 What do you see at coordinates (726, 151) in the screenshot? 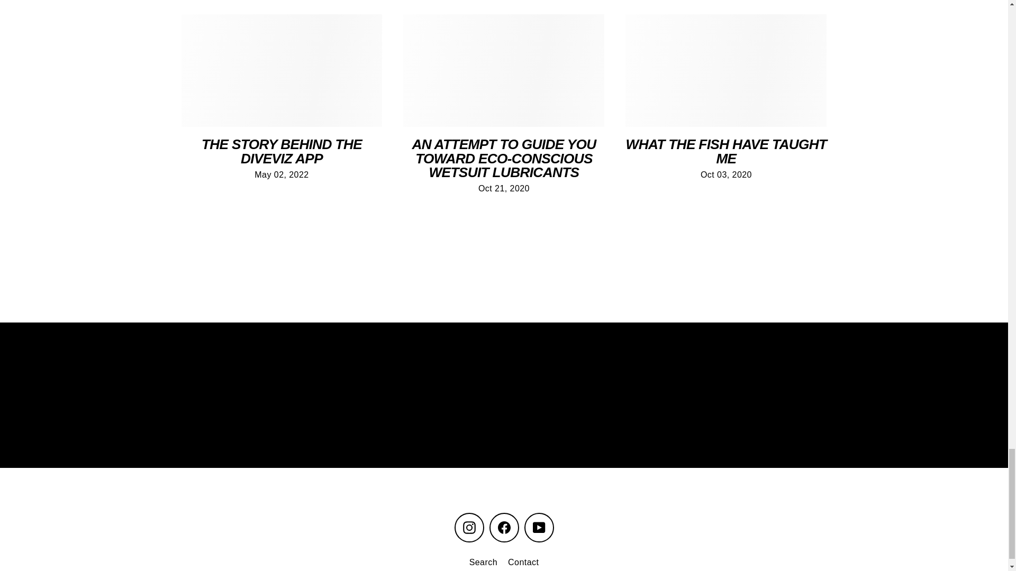
I see `WHAT THE FISH HAVE TAUGHT ME` at bounding box center [726, 151].